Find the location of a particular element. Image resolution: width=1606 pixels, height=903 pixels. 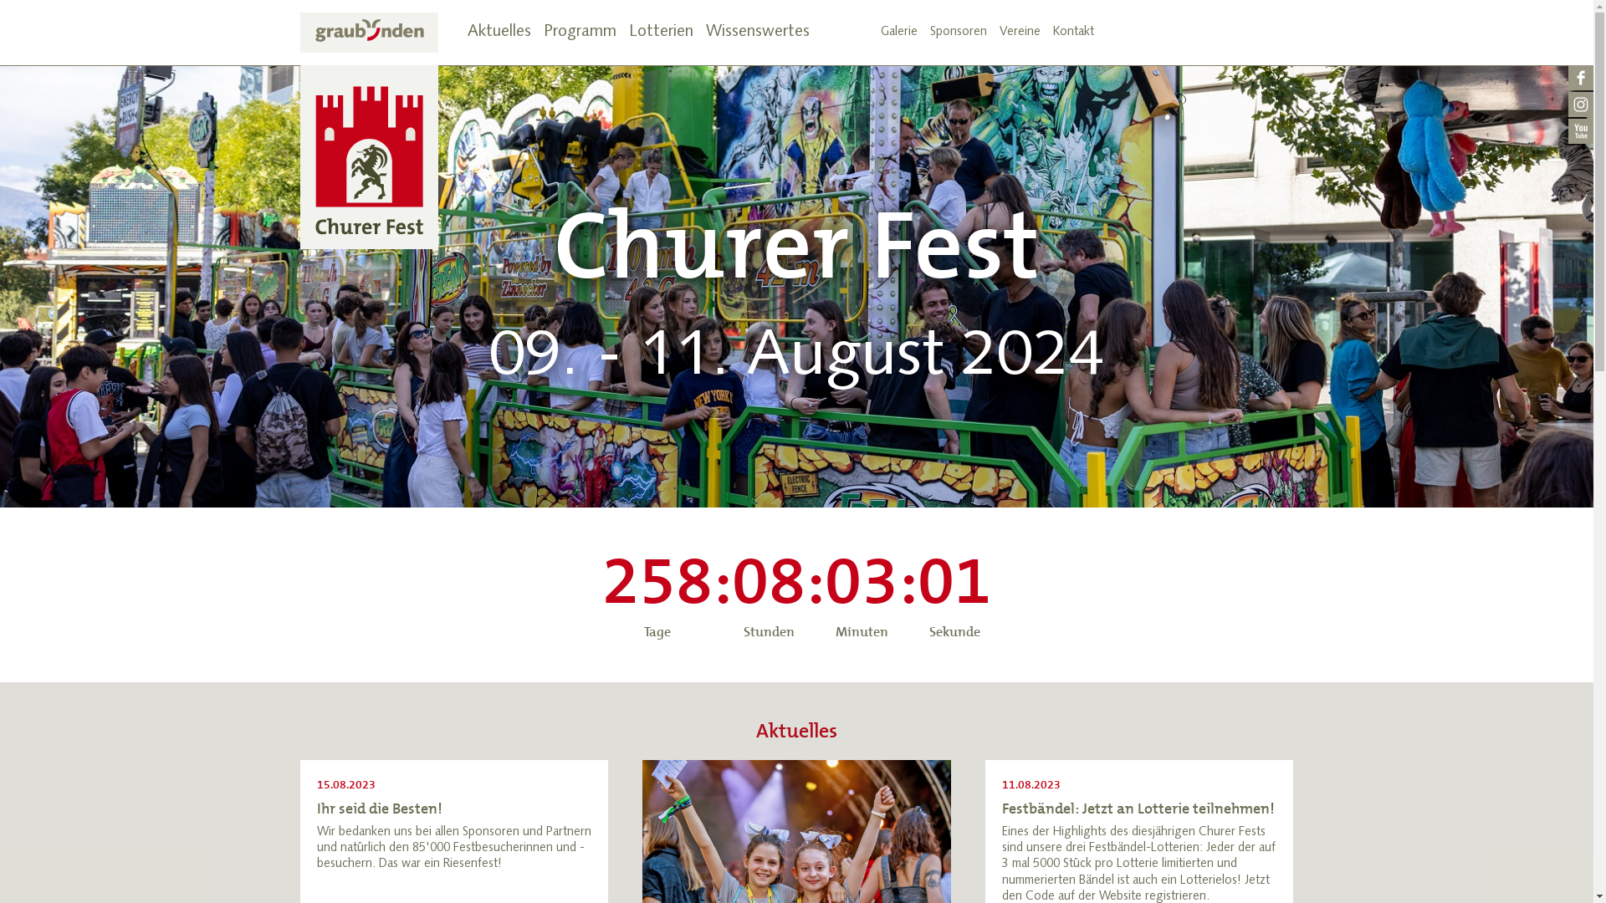

Startseite is located at coordinates (368, 130).